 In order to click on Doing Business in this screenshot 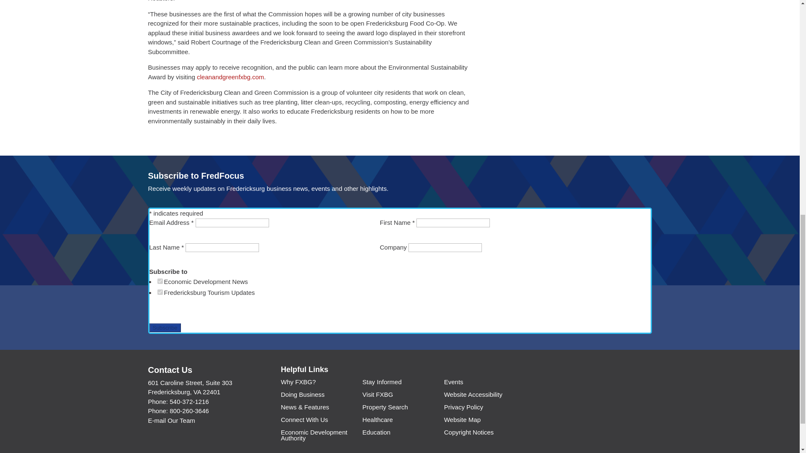, I will do `click(302, 396)`.